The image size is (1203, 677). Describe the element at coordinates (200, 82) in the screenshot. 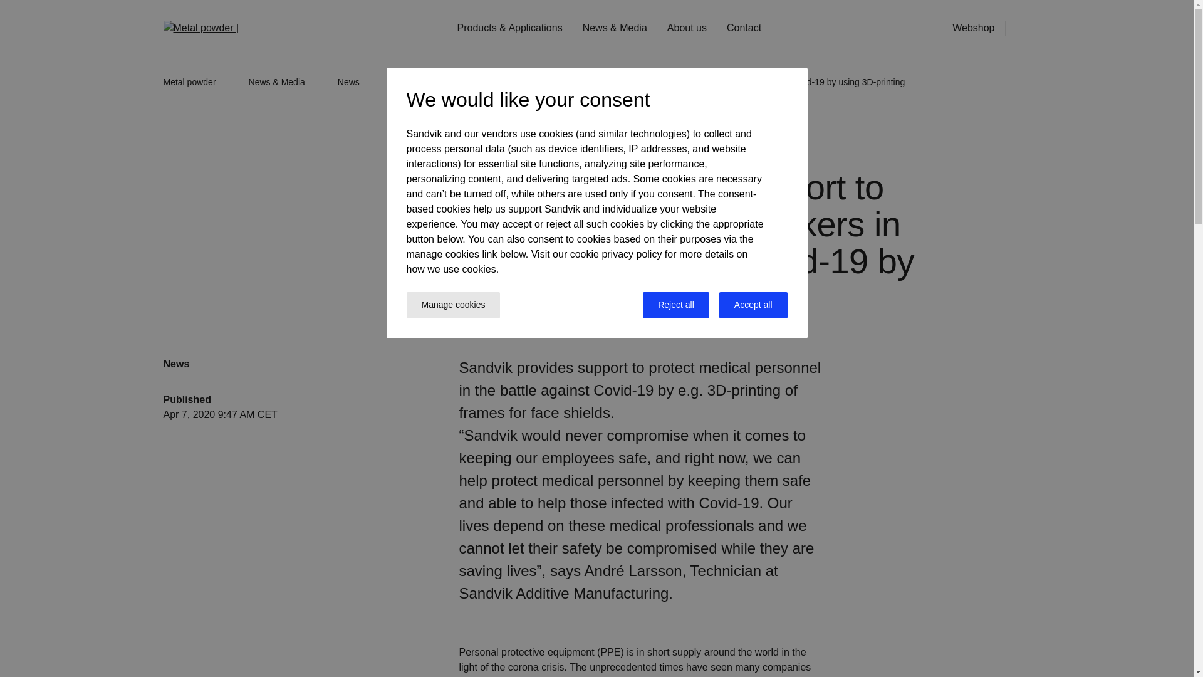

I see `Metal powder` at that location.